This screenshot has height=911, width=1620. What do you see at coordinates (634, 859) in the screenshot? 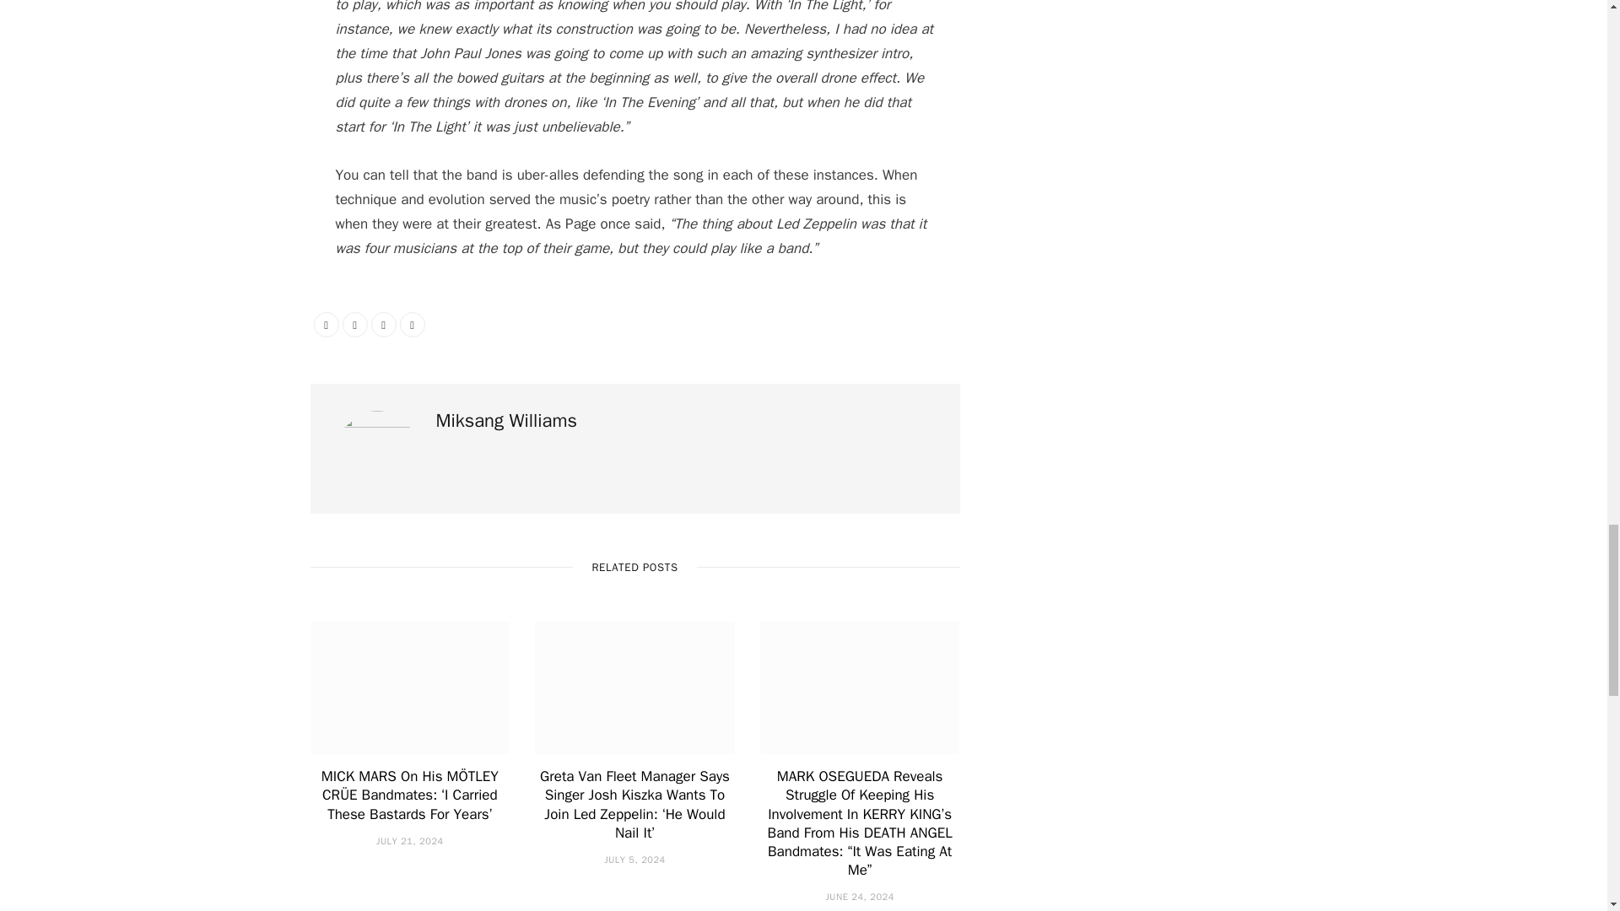
I see `JULY 5, 2024` at bounding box center [634, 859].